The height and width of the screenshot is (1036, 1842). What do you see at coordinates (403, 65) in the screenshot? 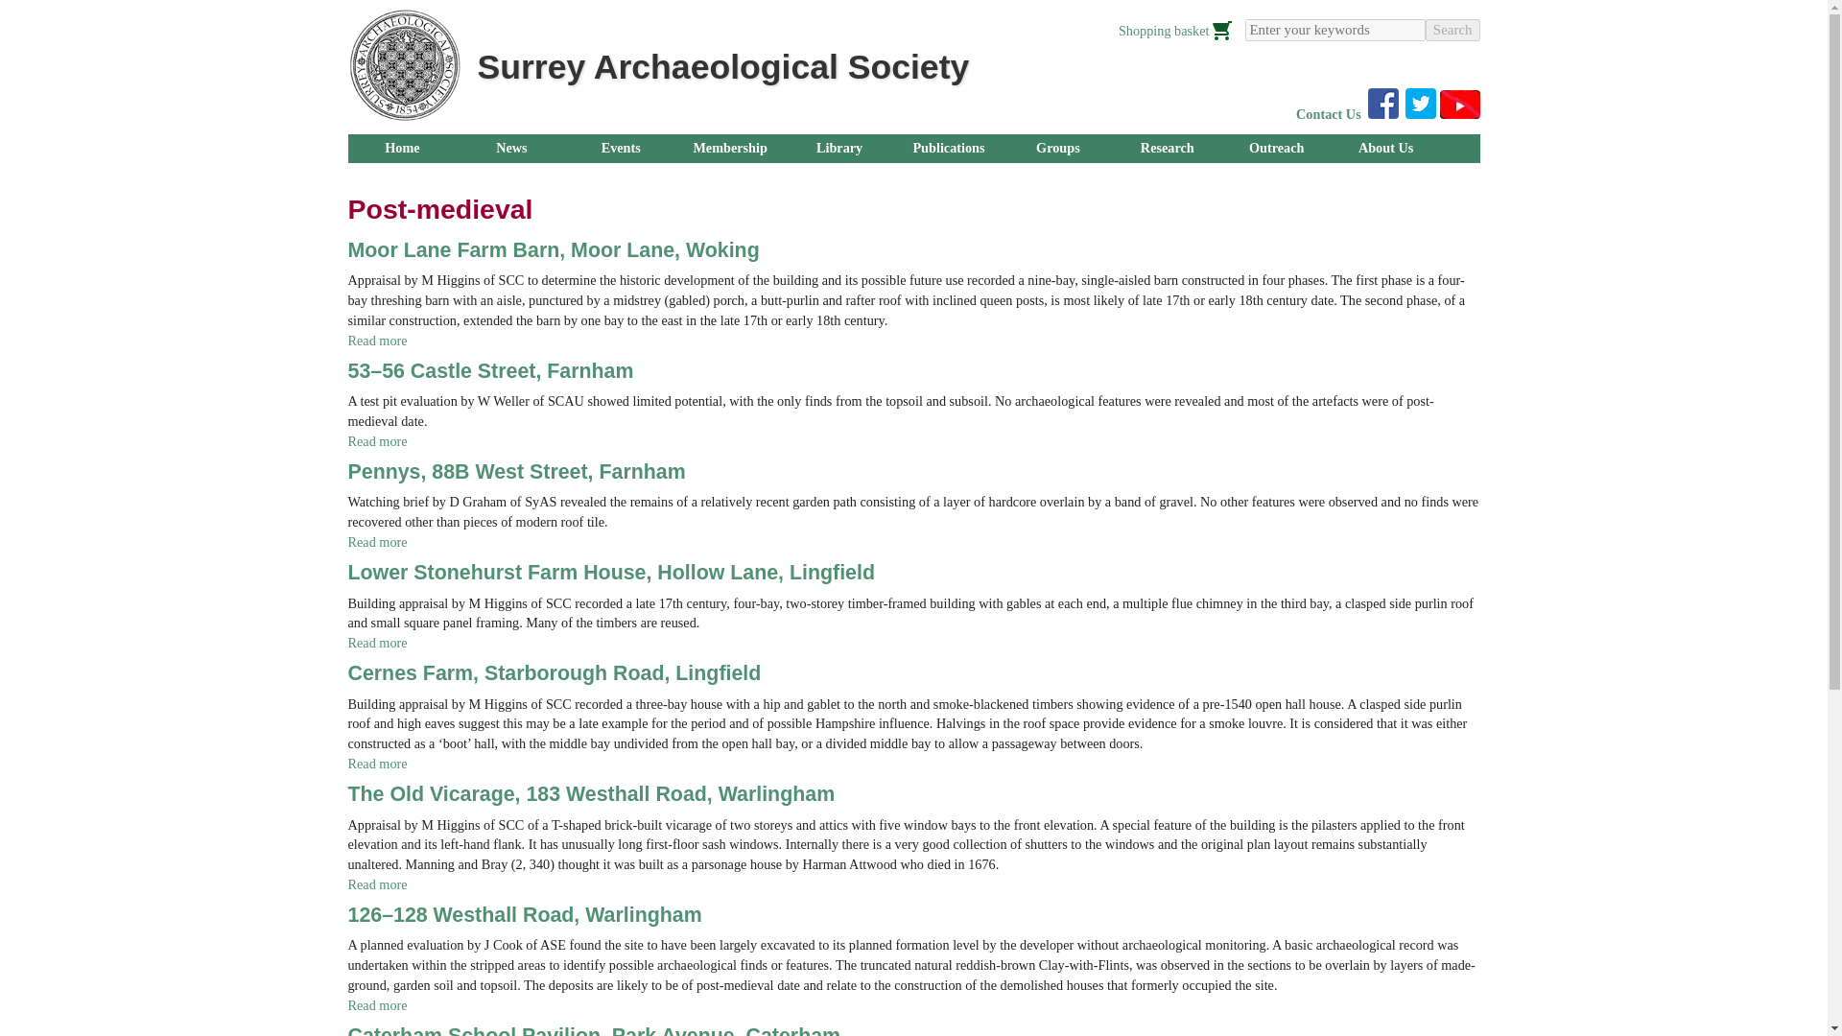
I see `Home` at bounding box center [403, 65].